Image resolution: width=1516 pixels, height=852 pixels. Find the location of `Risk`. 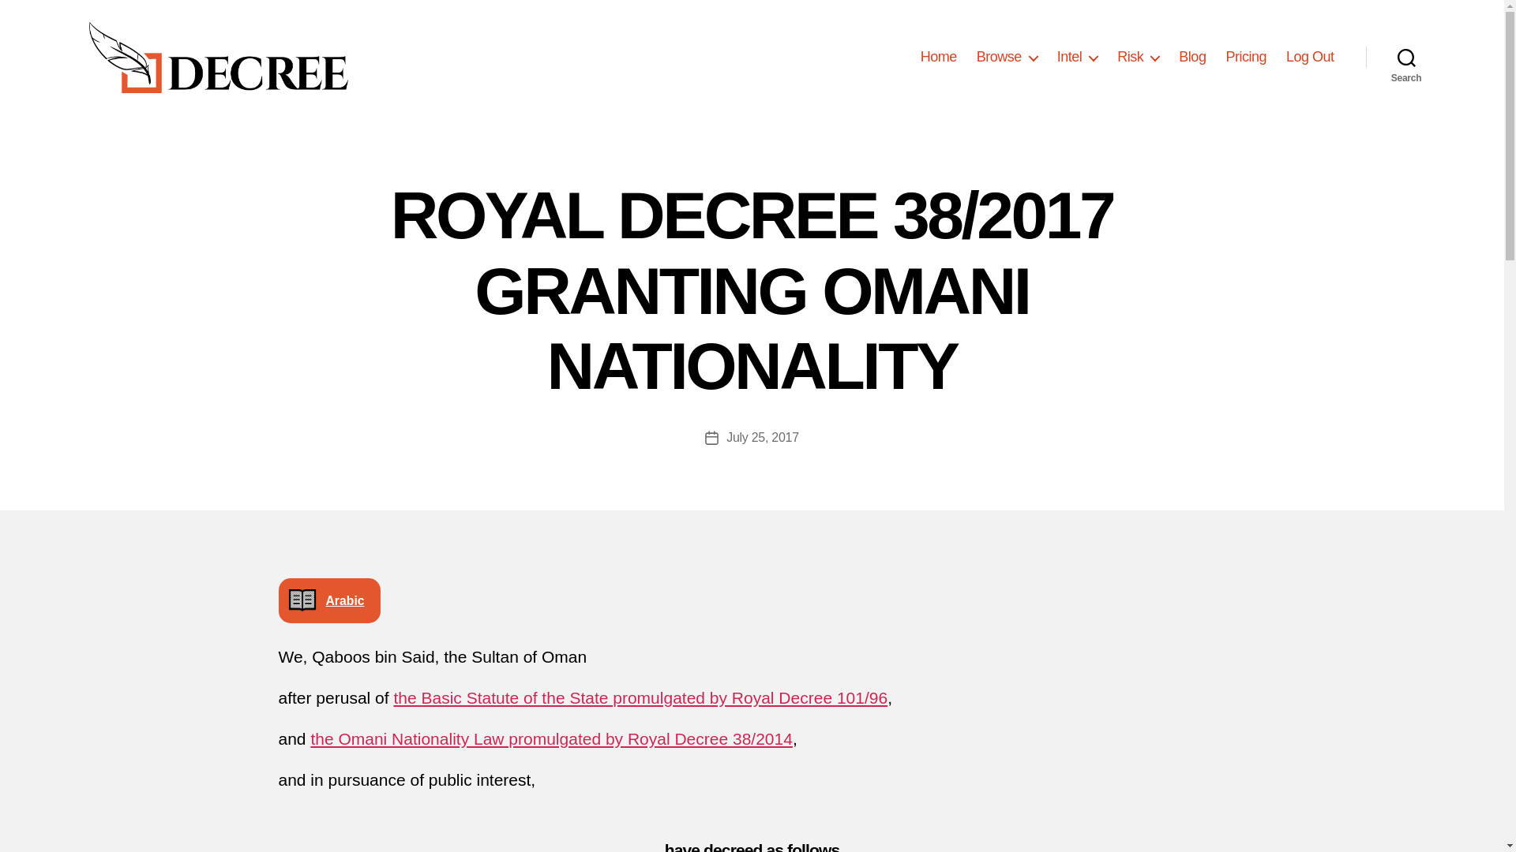

Risk is located at coordinates (1139, 57).